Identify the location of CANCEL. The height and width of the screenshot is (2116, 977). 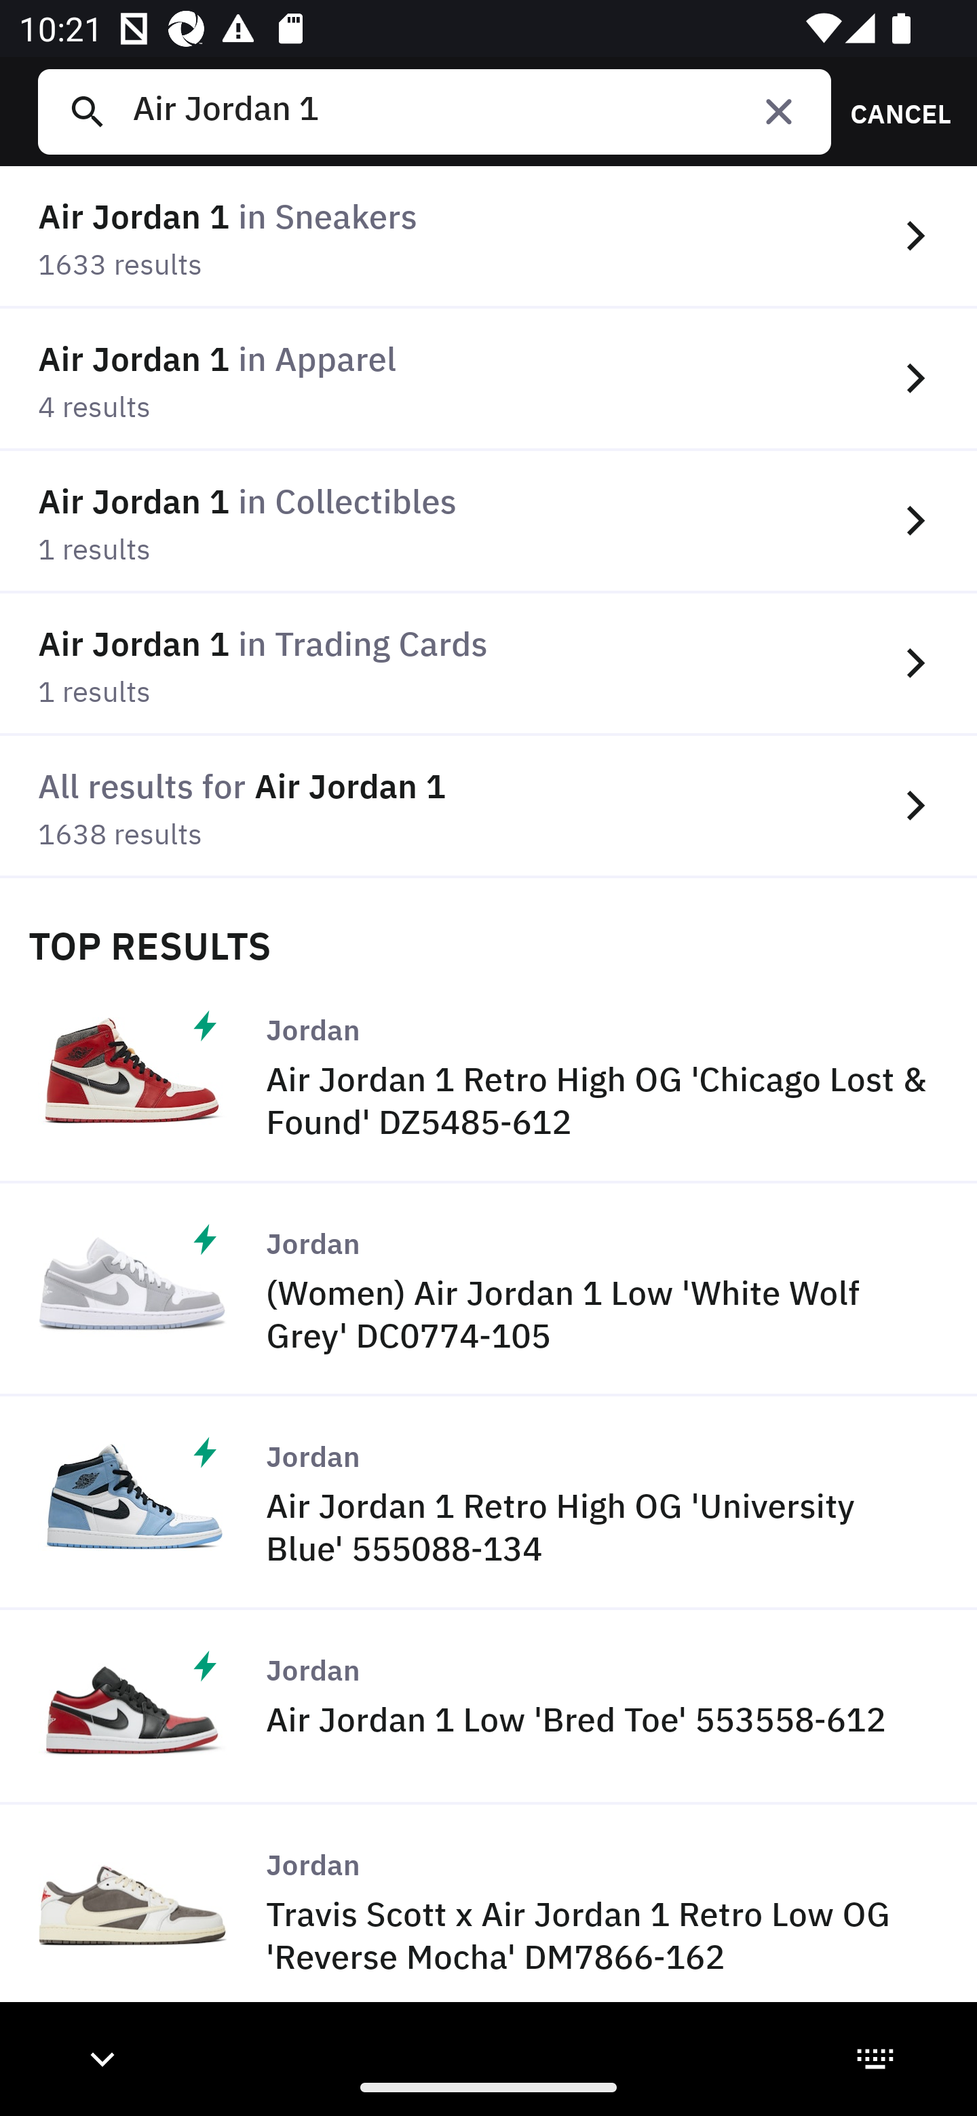
(892, 111).